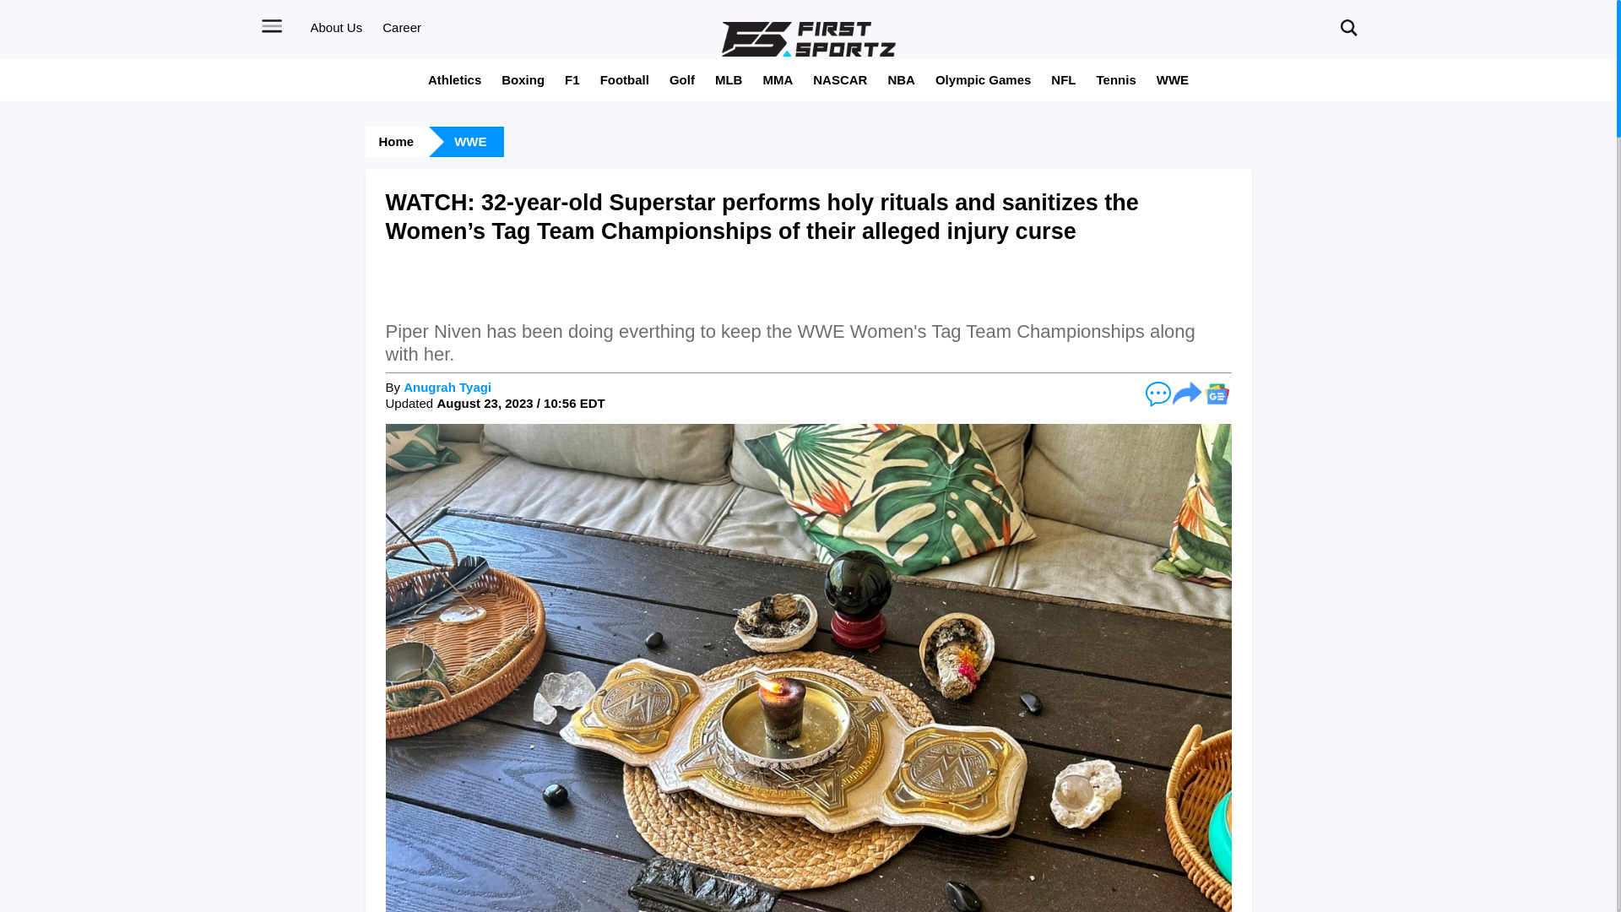 Image resolution: width=1621 pixels, height=912 pixels. What do you see at coordinates (777, 79) in the screenshot?
I see `MMA` at bounding box center [777, 79].